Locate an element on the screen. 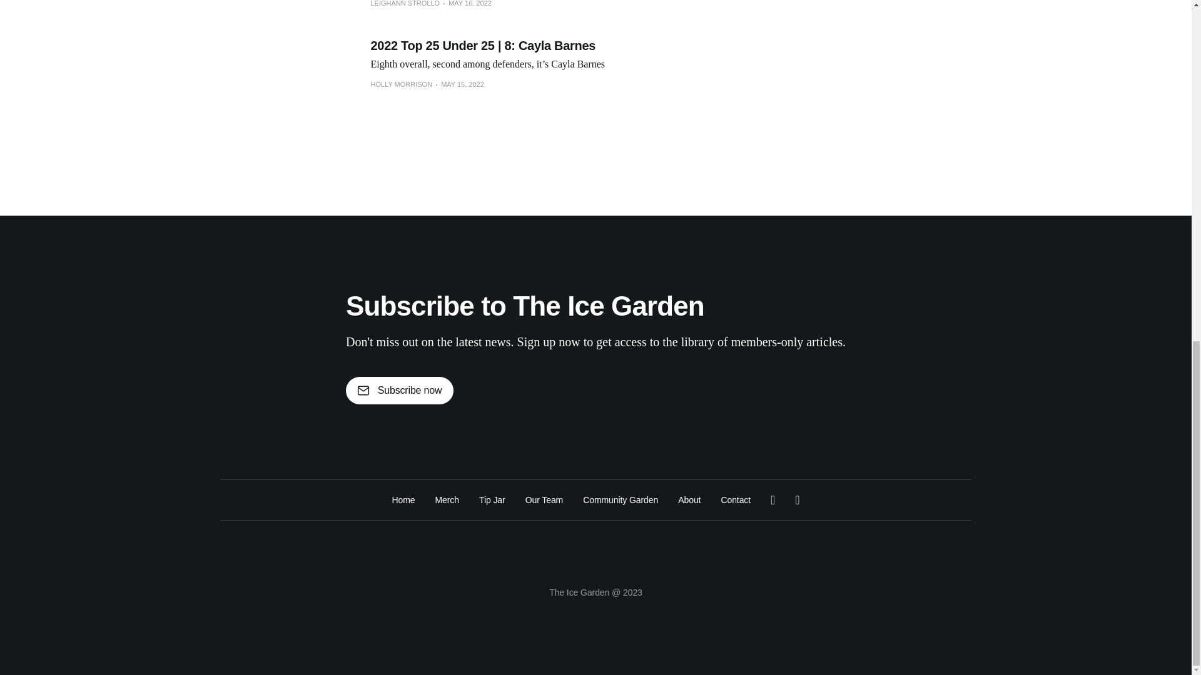  About is located at coordinates (689, 500).